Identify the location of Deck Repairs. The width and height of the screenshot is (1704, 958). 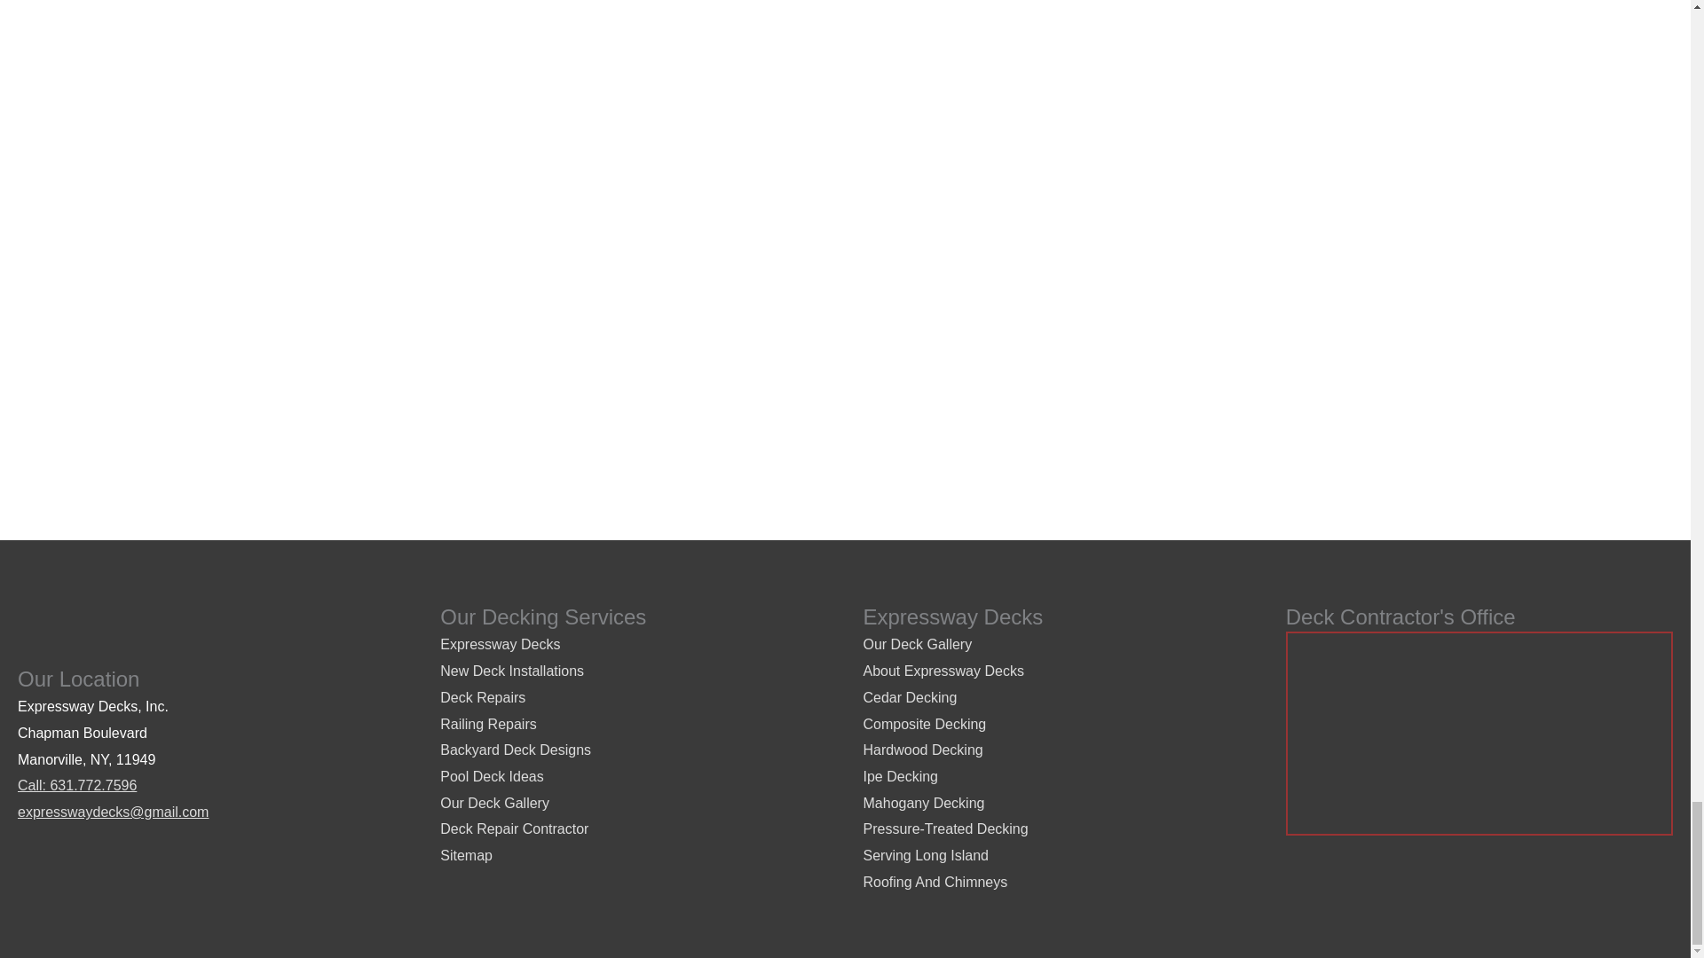
(482, 697).